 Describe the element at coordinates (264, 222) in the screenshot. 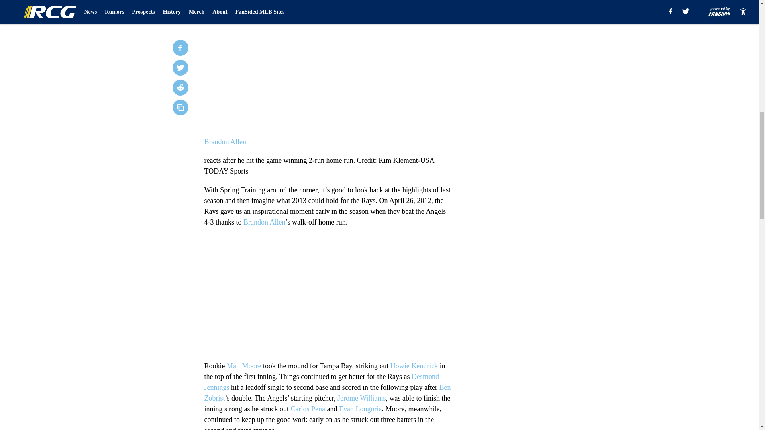

I see `Brandon Allen` at that location.